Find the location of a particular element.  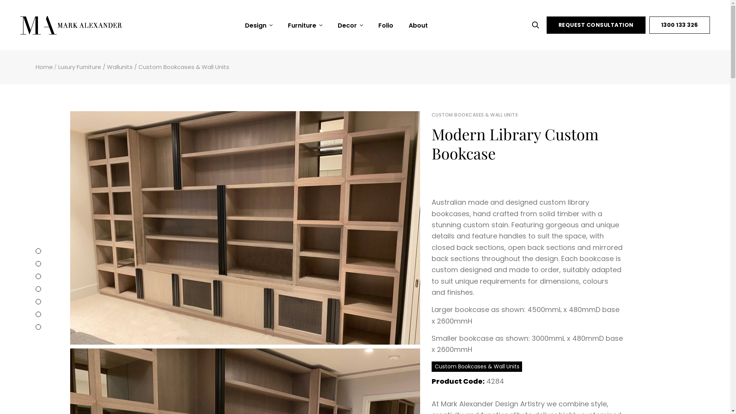

Design is located at coordinates (259, 25).